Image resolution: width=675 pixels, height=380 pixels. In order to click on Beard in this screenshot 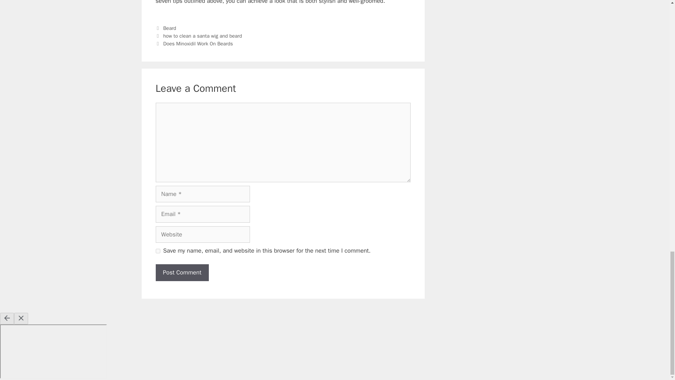, I will do `click(169, 28)`.